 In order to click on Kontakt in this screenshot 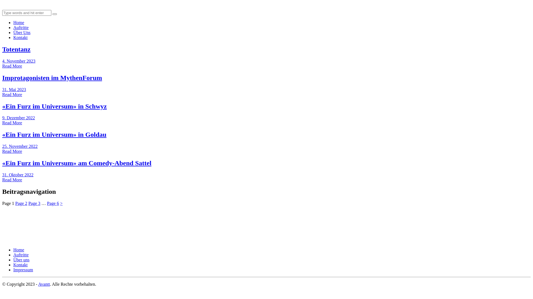, I will do `click(21, 265)`.